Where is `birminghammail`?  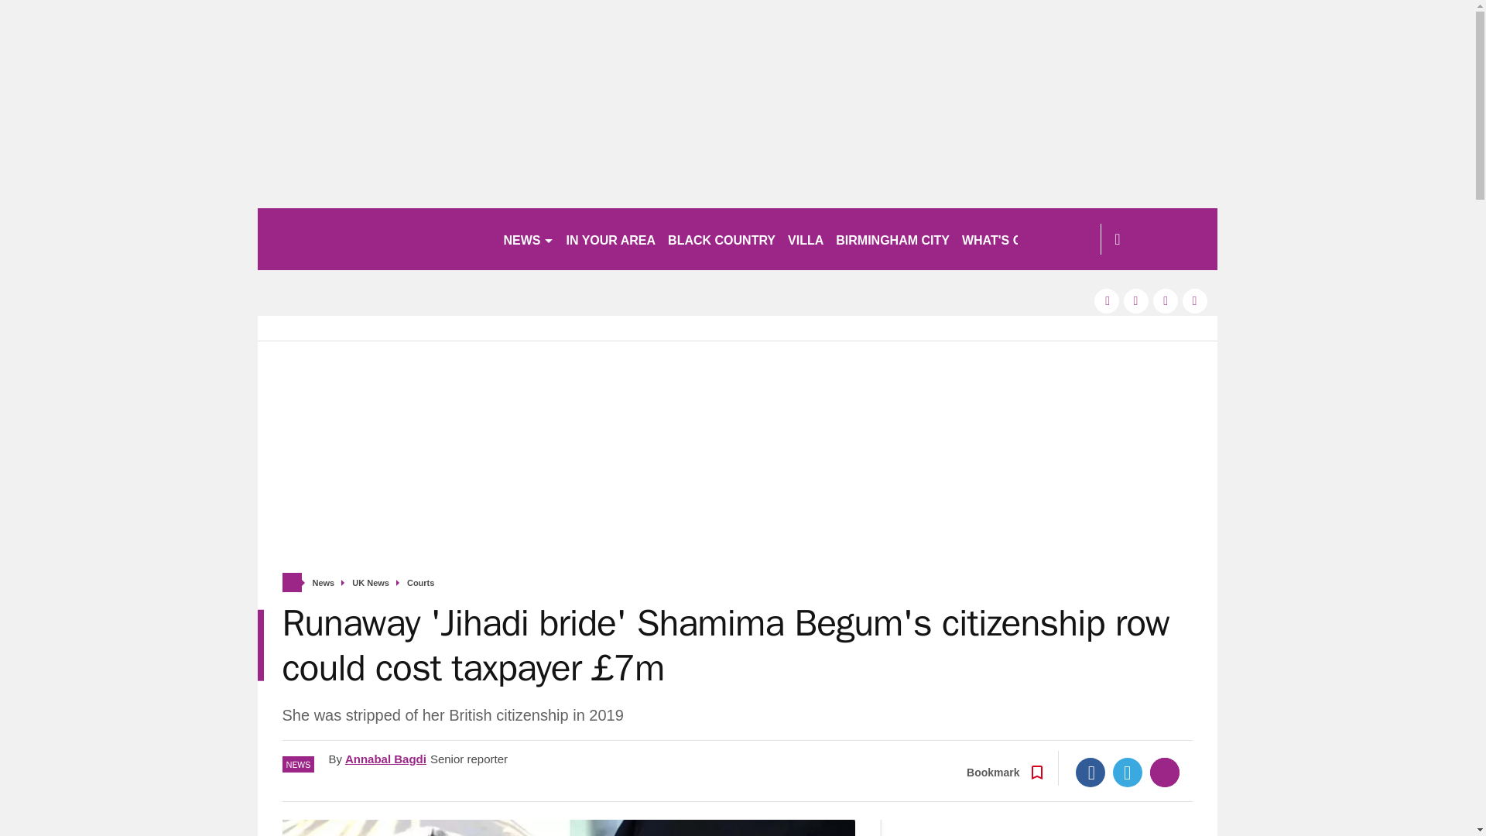
birminghammail is located at coordinates (373, 238).